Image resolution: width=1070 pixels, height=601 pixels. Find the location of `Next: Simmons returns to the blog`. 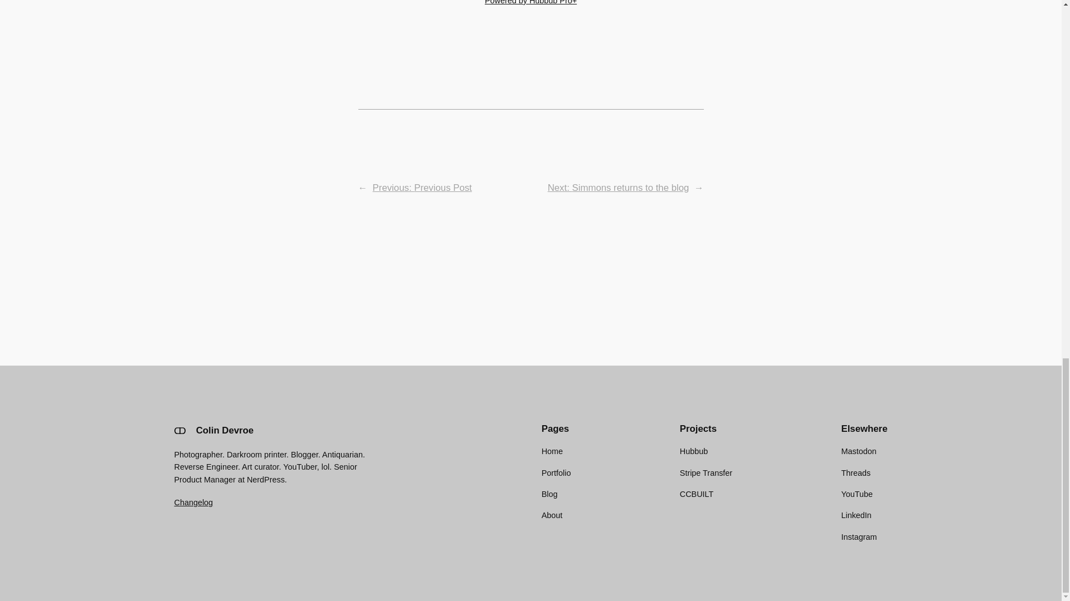

Next: Simmons returns to the blog is located at coordinates (619, 188).